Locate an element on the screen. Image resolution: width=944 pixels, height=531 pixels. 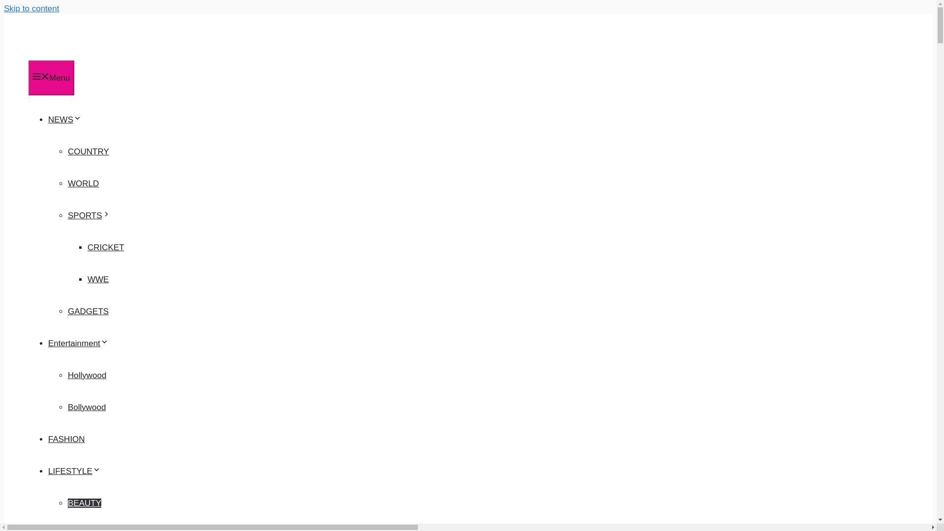
NEWS is located at coordinates (64, 119).